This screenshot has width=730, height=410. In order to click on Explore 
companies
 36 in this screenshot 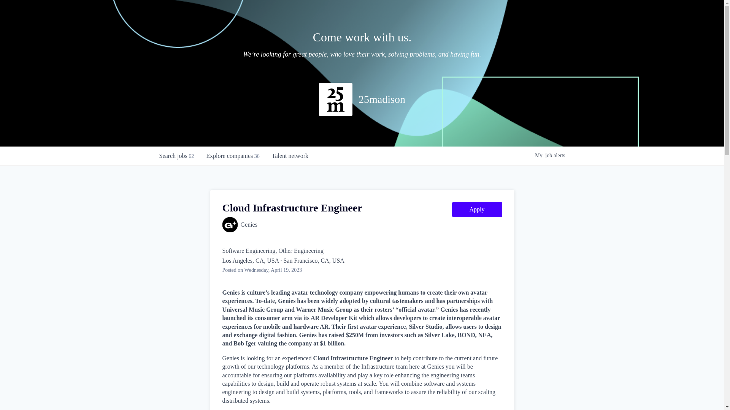, I will do `click(233, 156)`.